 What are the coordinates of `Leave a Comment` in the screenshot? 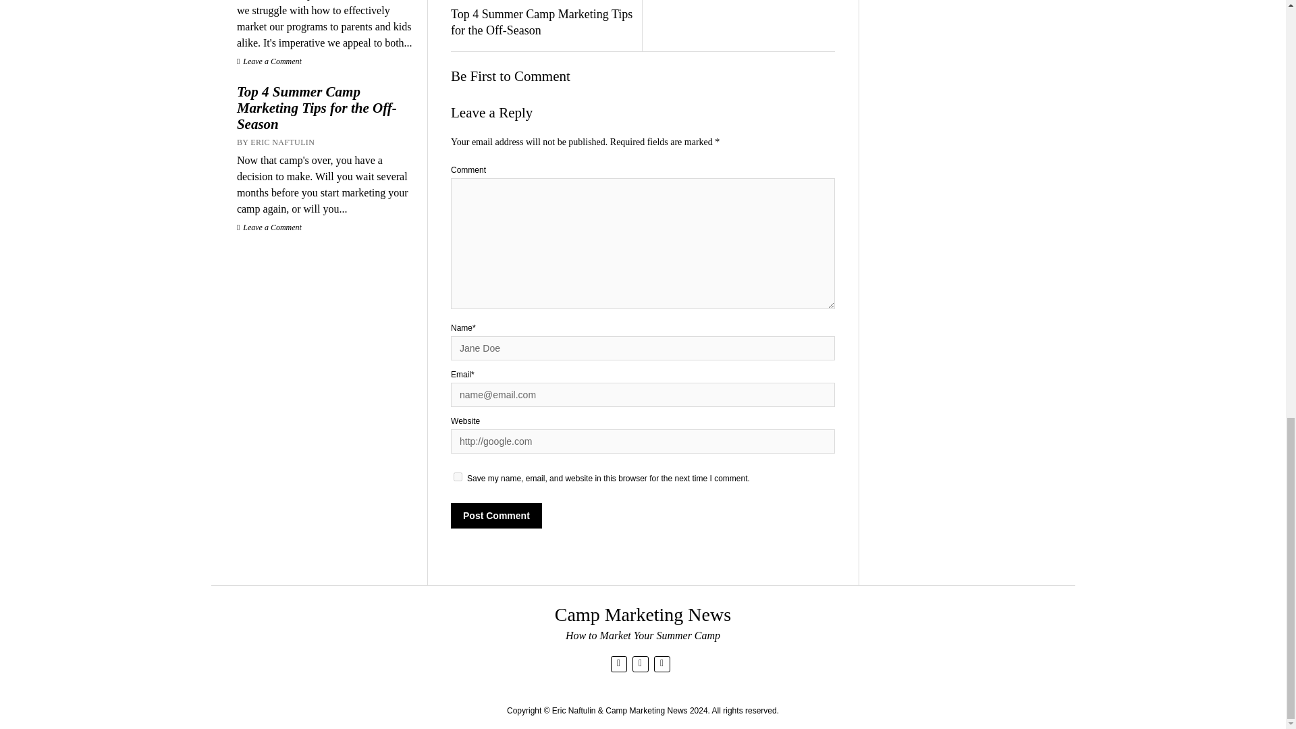 It's located at (269, 61).